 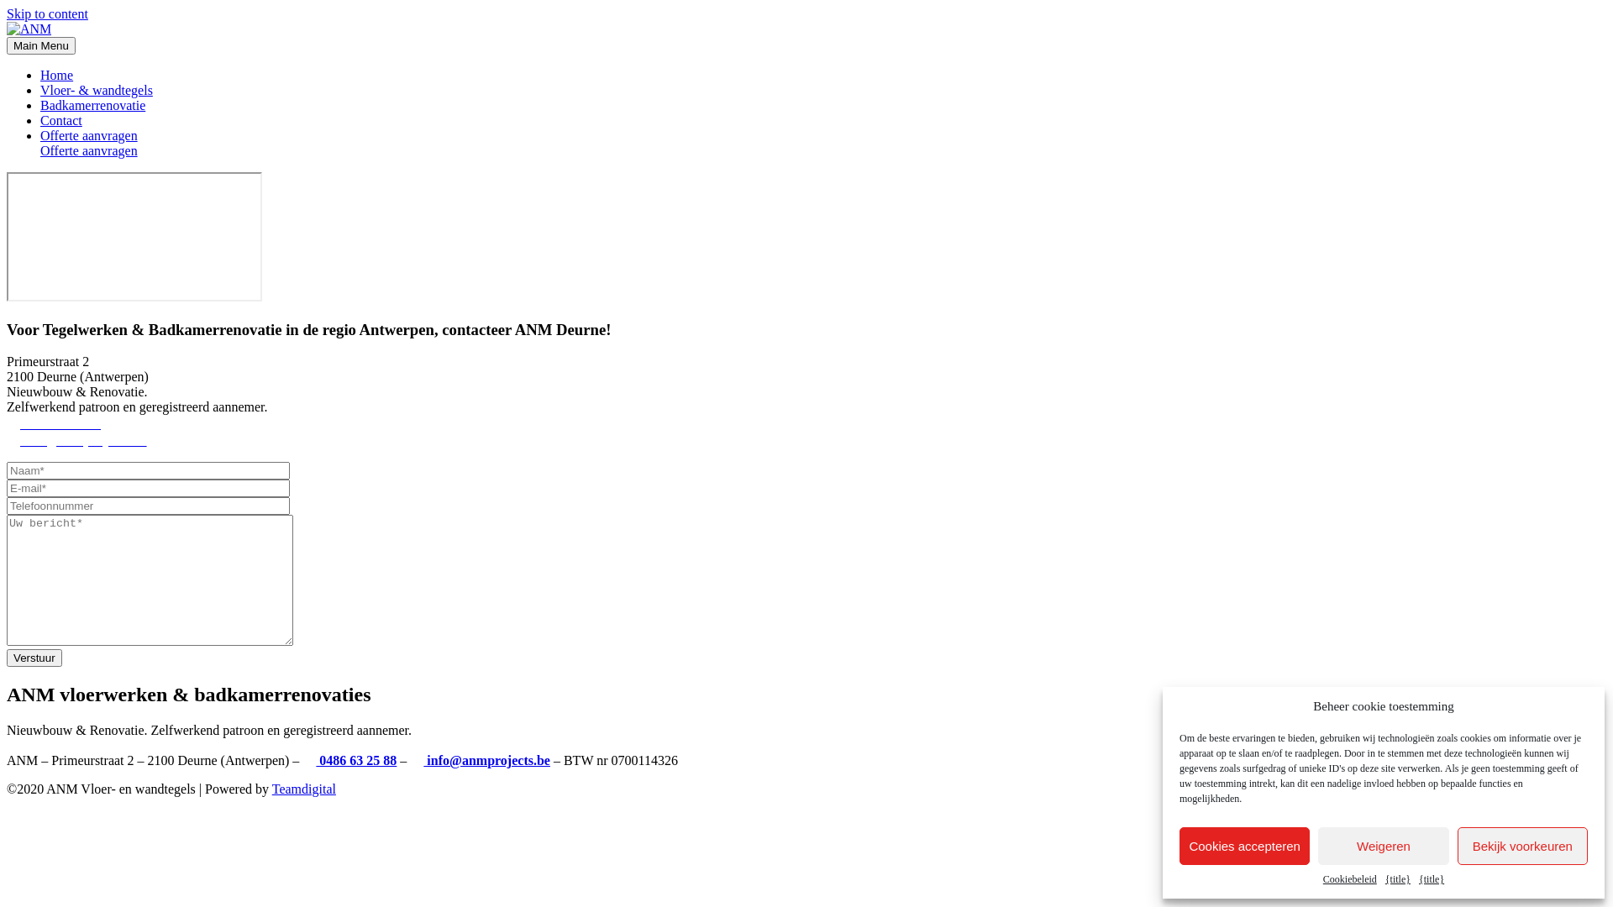 What do you see at coordinates (356, 761) in the screenshot?
I see ` 0486 63 25 88` at bounding box center [356, 761].